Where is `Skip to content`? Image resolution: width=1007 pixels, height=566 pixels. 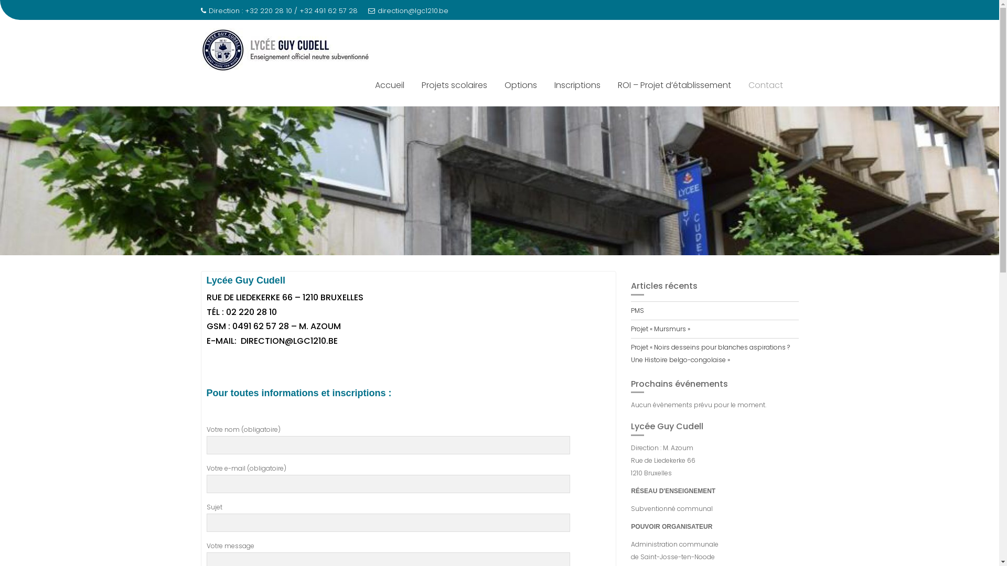 Skip to content is located at coordinates (0, 0).